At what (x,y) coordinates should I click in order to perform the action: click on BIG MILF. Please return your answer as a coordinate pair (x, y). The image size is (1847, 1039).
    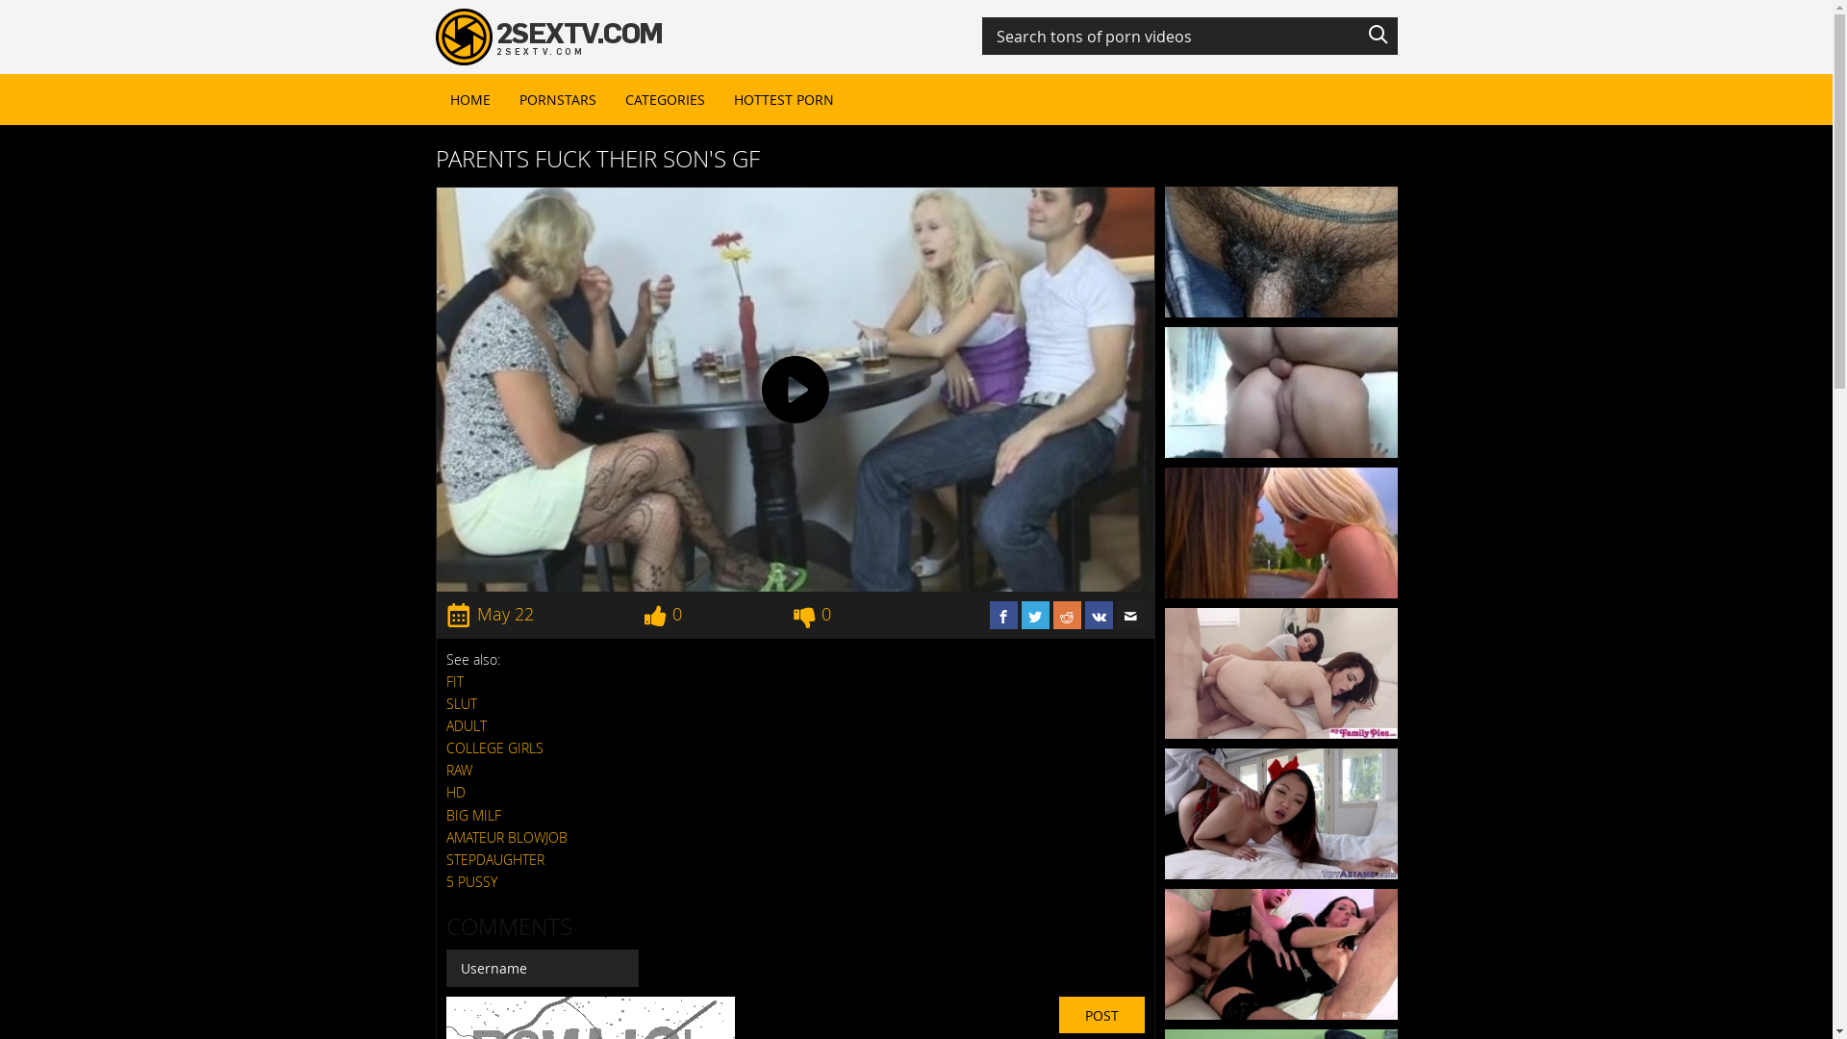
    Looking at the image, I should click on (473, 816).